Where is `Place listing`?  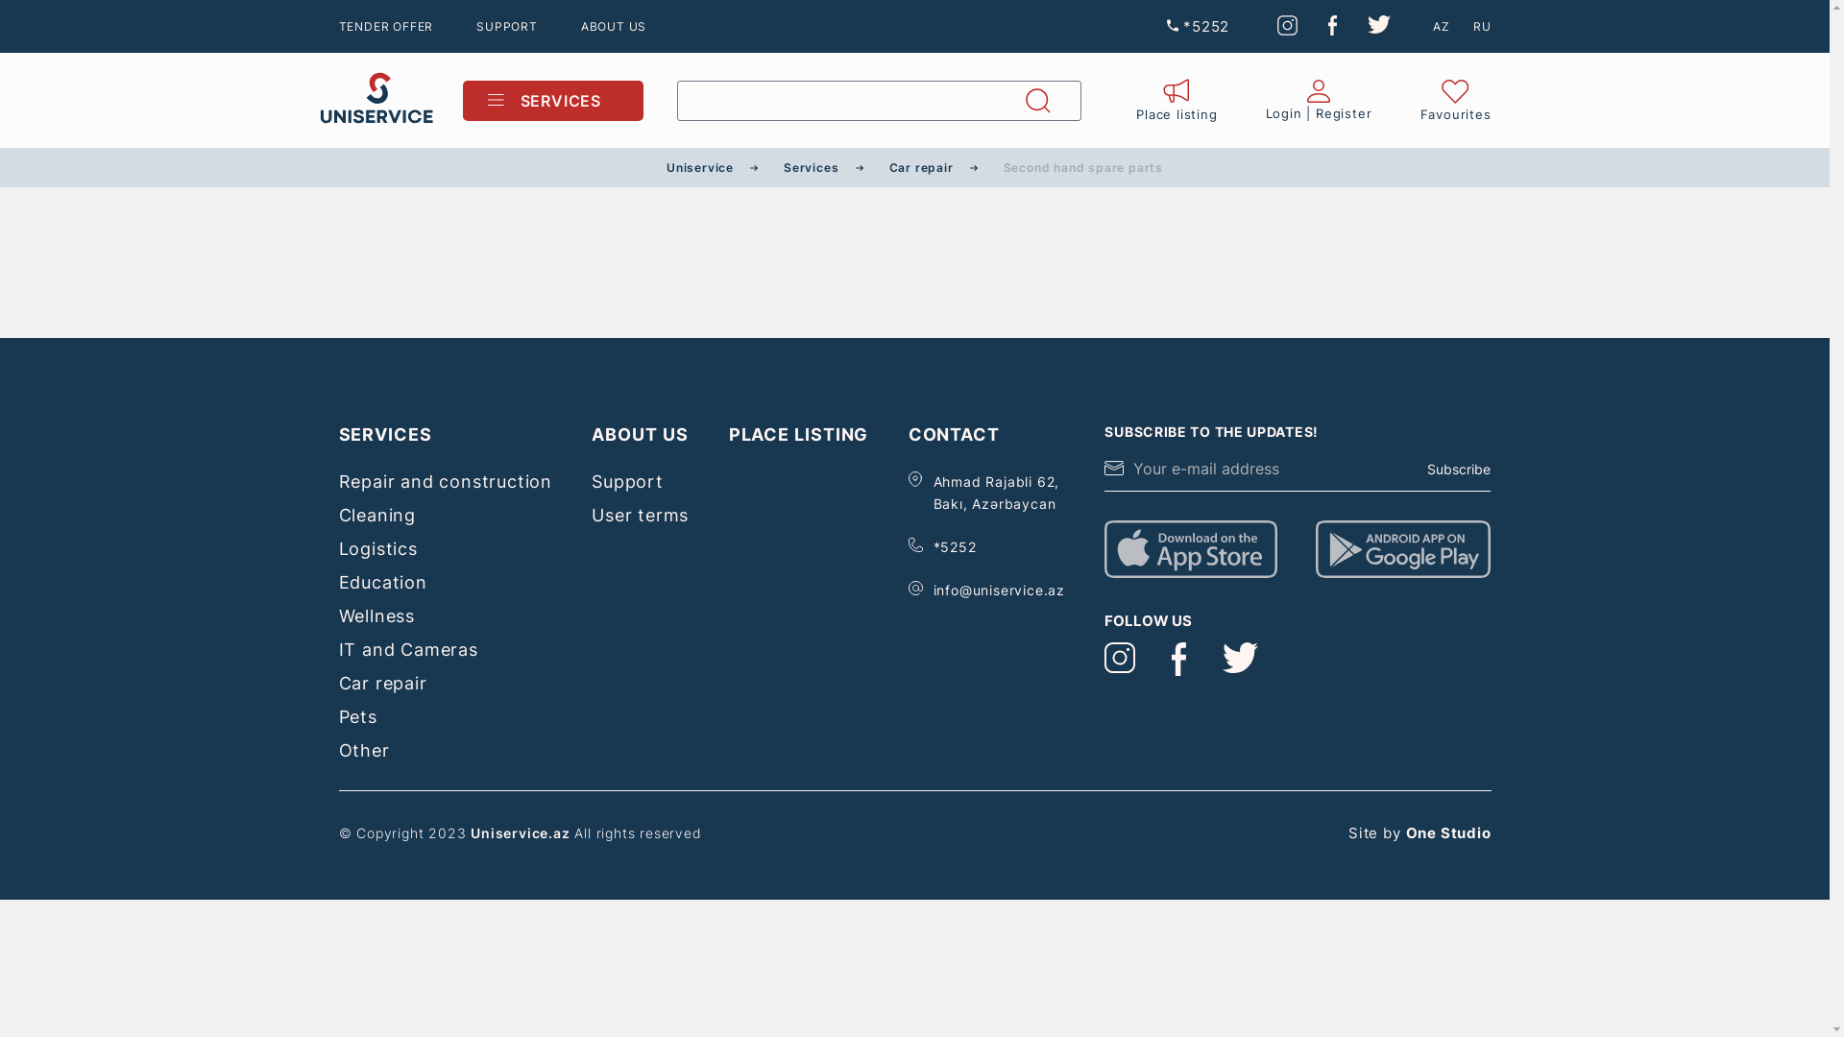 Place listing is located at coordinates (1177, 100).